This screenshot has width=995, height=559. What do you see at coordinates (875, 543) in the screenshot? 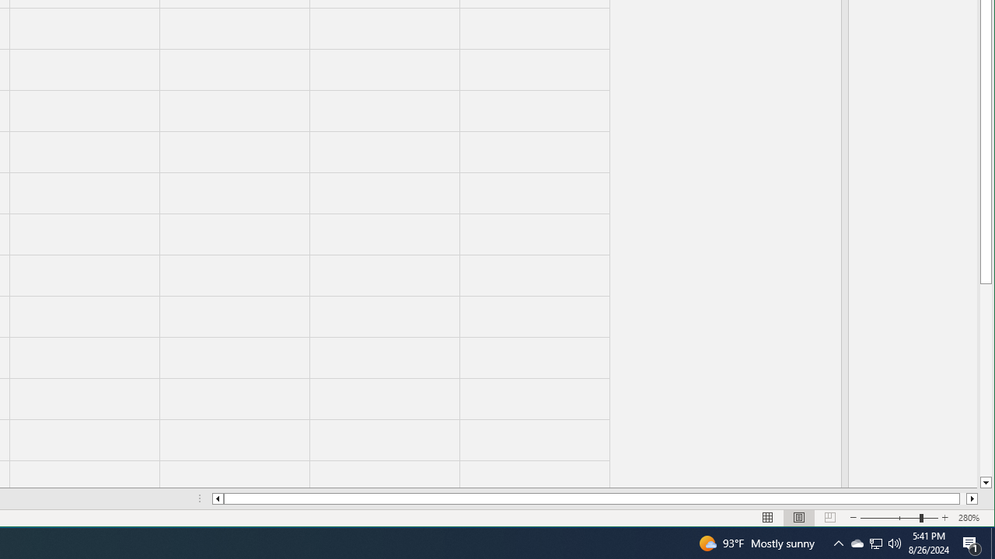
I see `Normal` at bounding box center [875, 543].